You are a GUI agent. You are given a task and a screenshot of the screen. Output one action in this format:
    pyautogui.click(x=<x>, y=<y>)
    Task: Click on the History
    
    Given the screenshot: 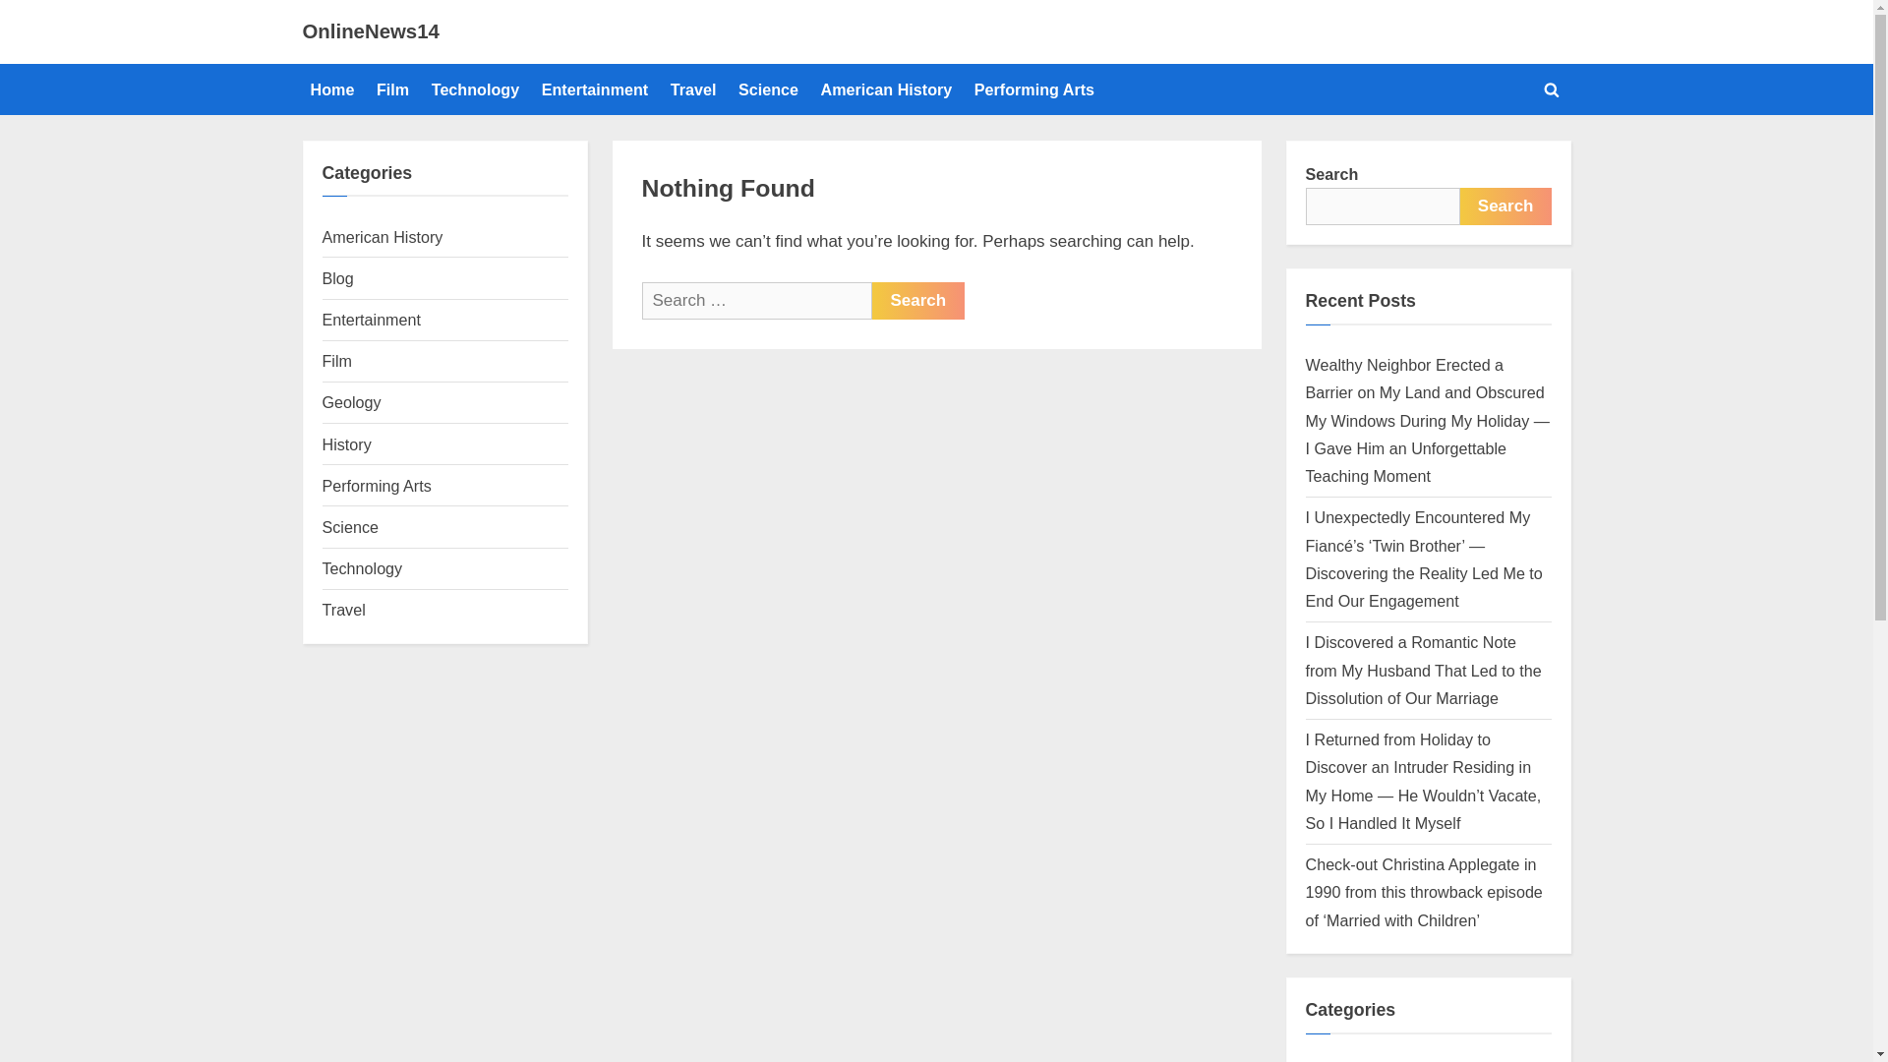 What is the action you would take?
    pyautogui.click(x=347, y=444)
    